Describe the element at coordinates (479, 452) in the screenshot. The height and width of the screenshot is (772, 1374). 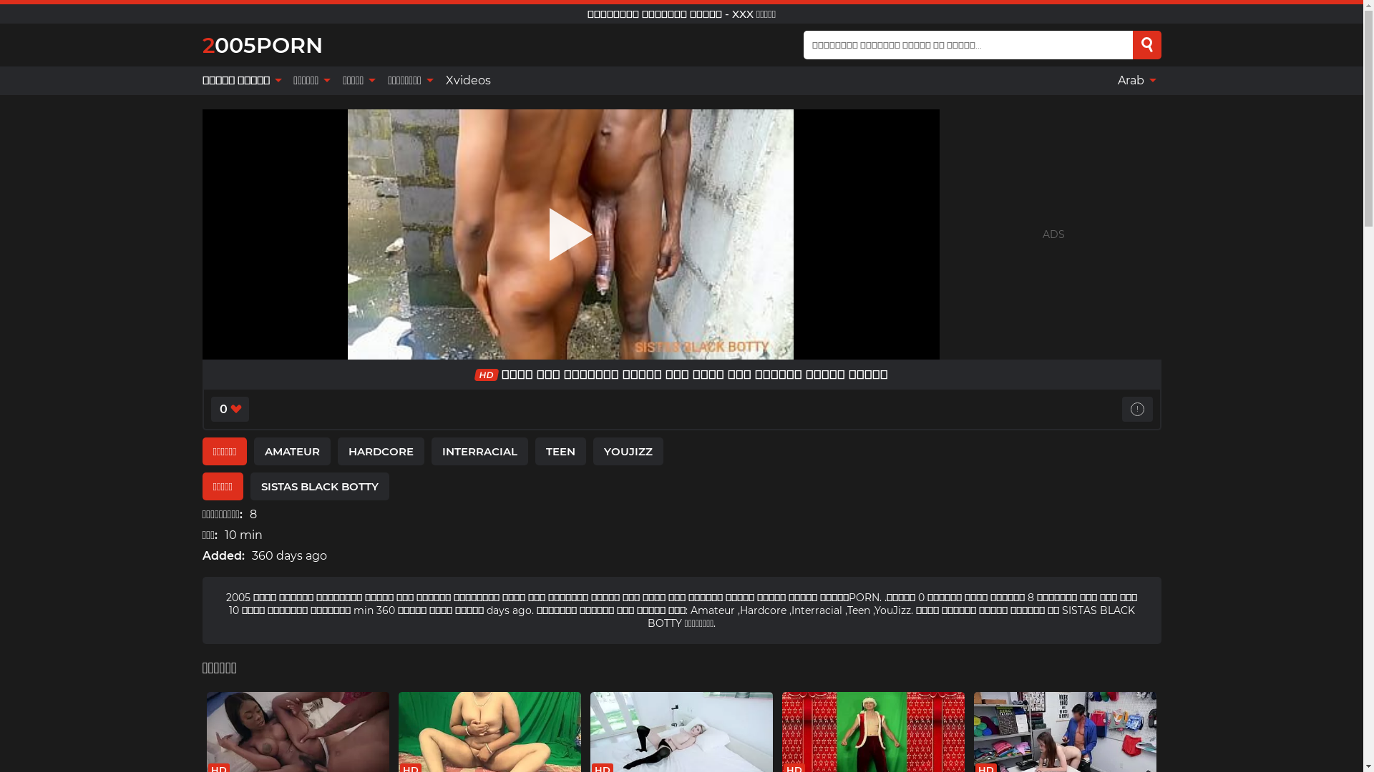
I see `INTERRACIAL` at that location.